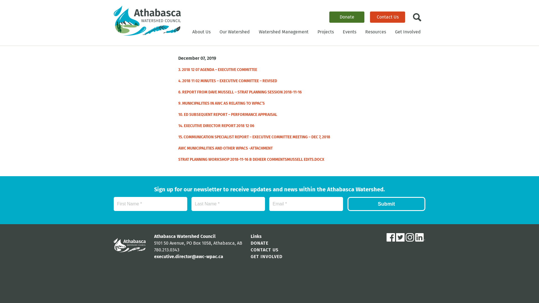 This screenshot has width=539, height=303. Describe the element at coordinates (326, 32) in the screenshot. I see `Projects` at that location.